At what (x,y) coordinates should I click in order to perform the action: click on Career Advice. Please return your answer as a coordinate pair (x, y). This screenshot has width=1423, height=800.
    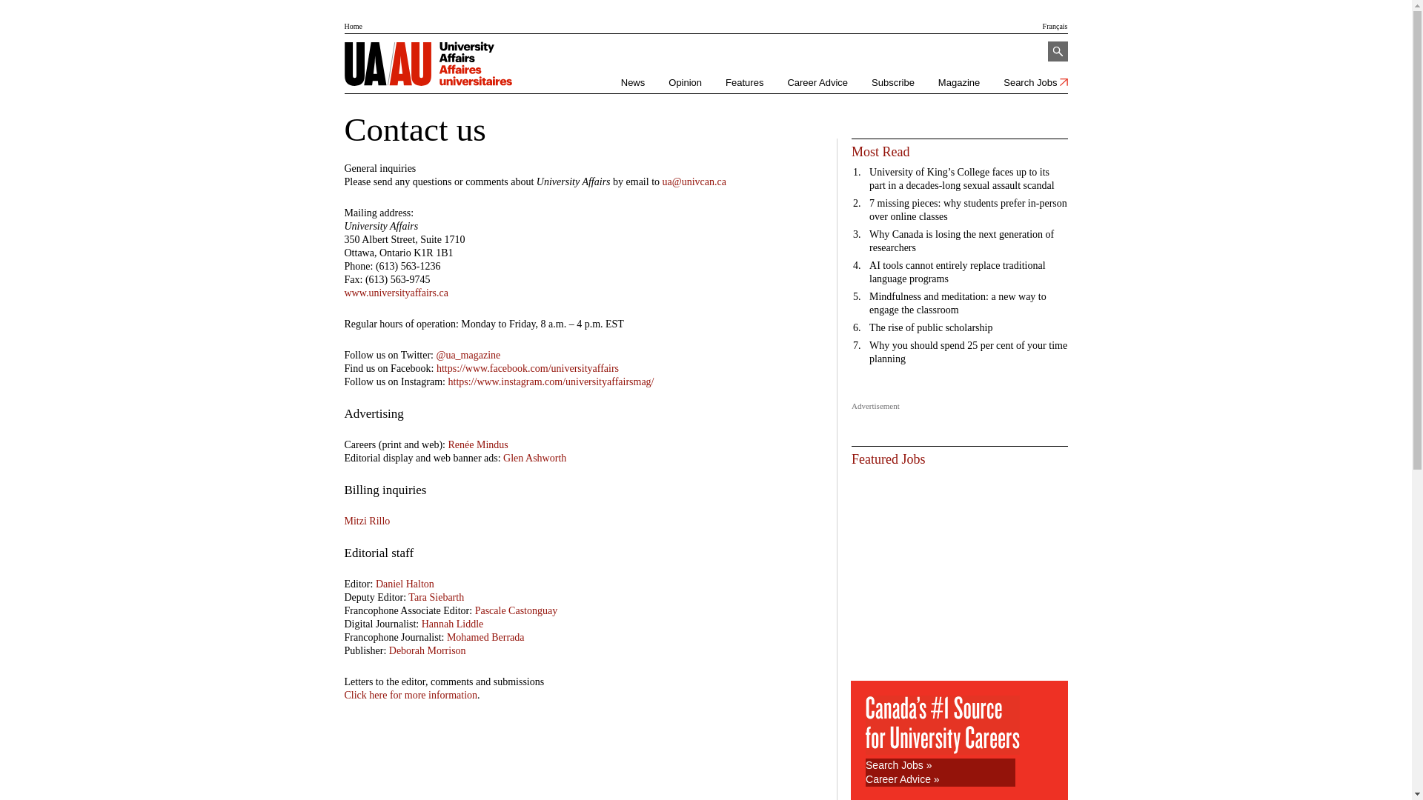
    Looking at the image, I should click on (817, 83).